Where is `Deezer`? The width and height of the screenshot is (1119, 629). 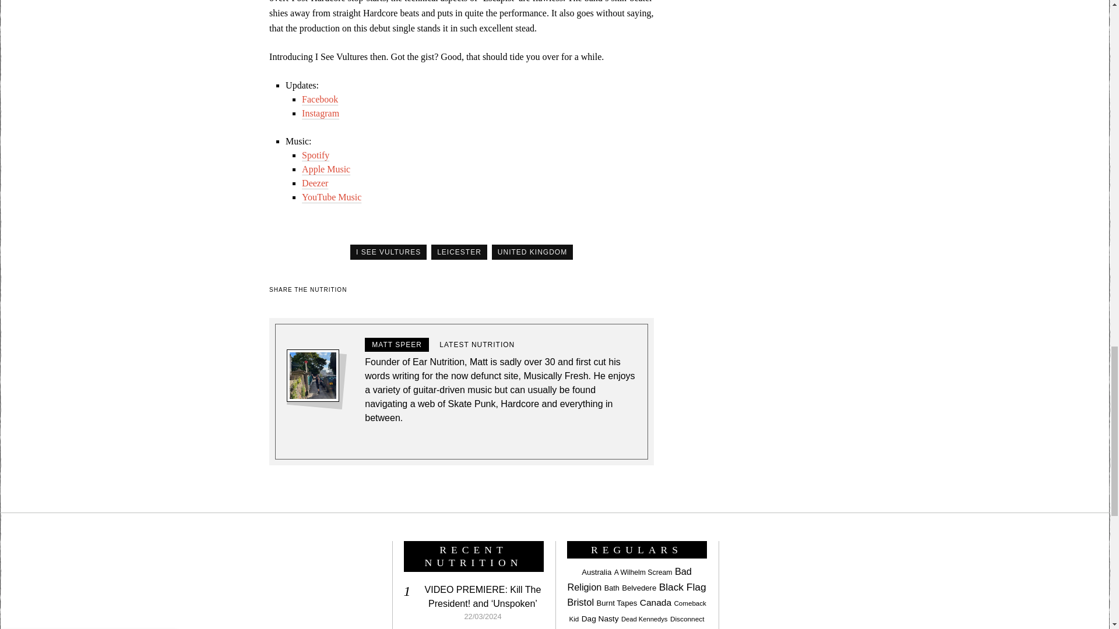
Deezer is located at coordinates (315, 183).